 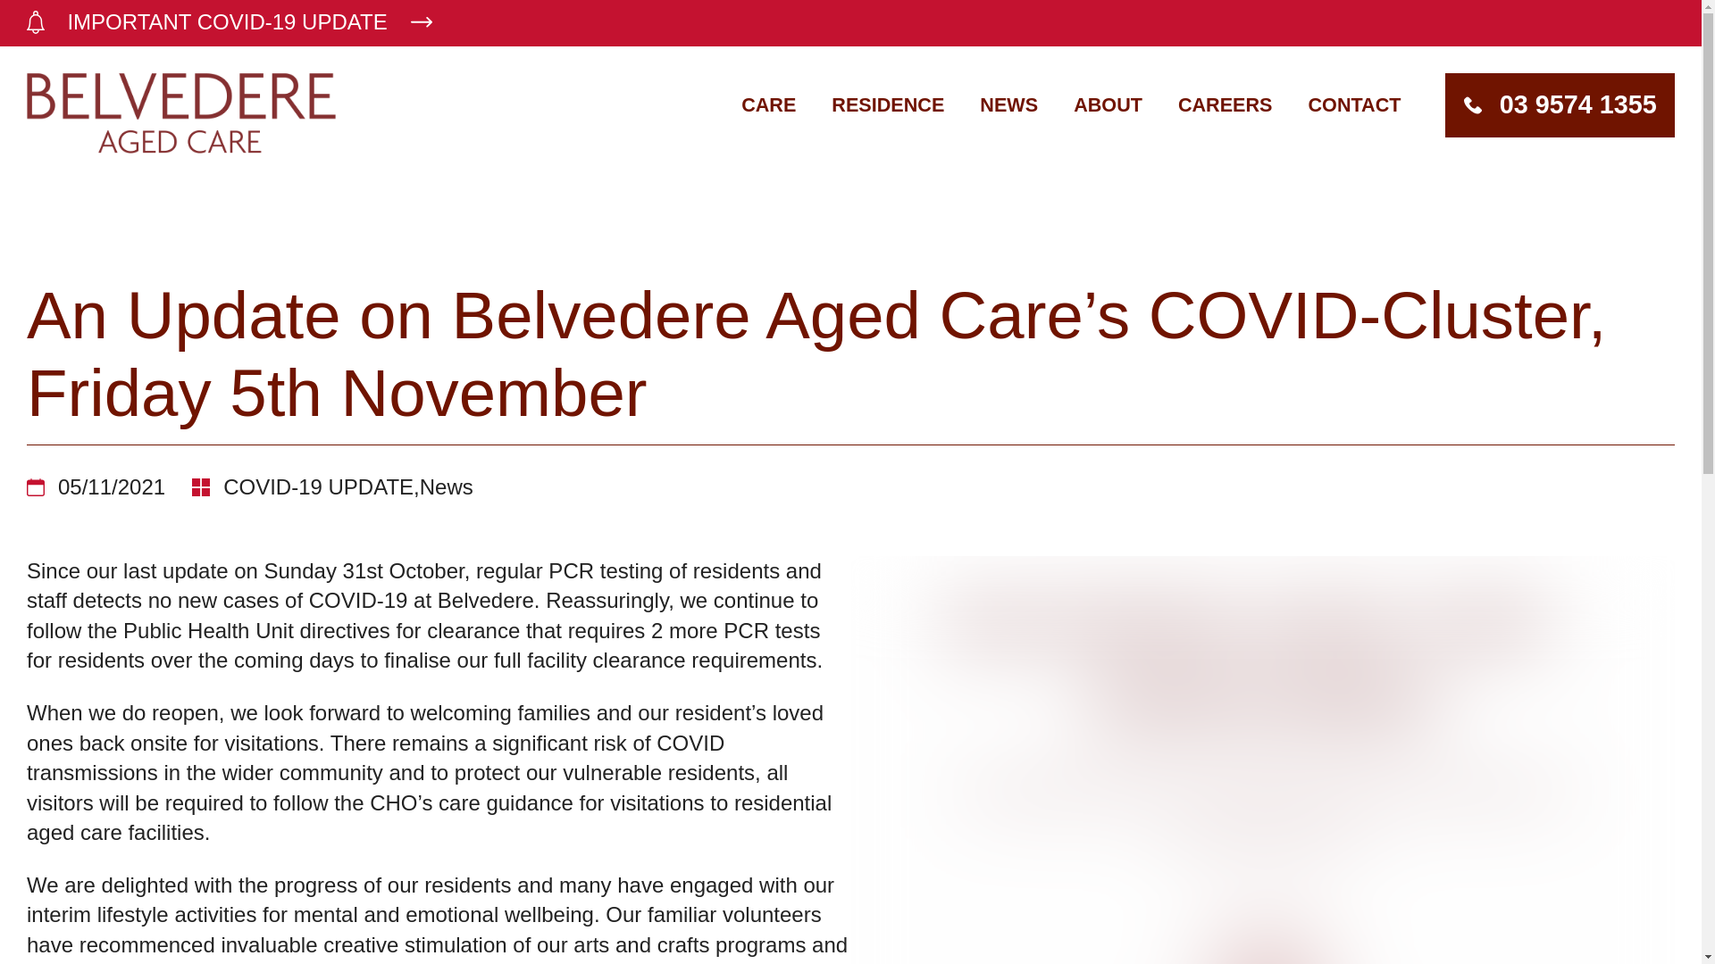 What do you see at coordinates (447, 487) in the screenshot?
I see `News` at bounding box center [447, 487].